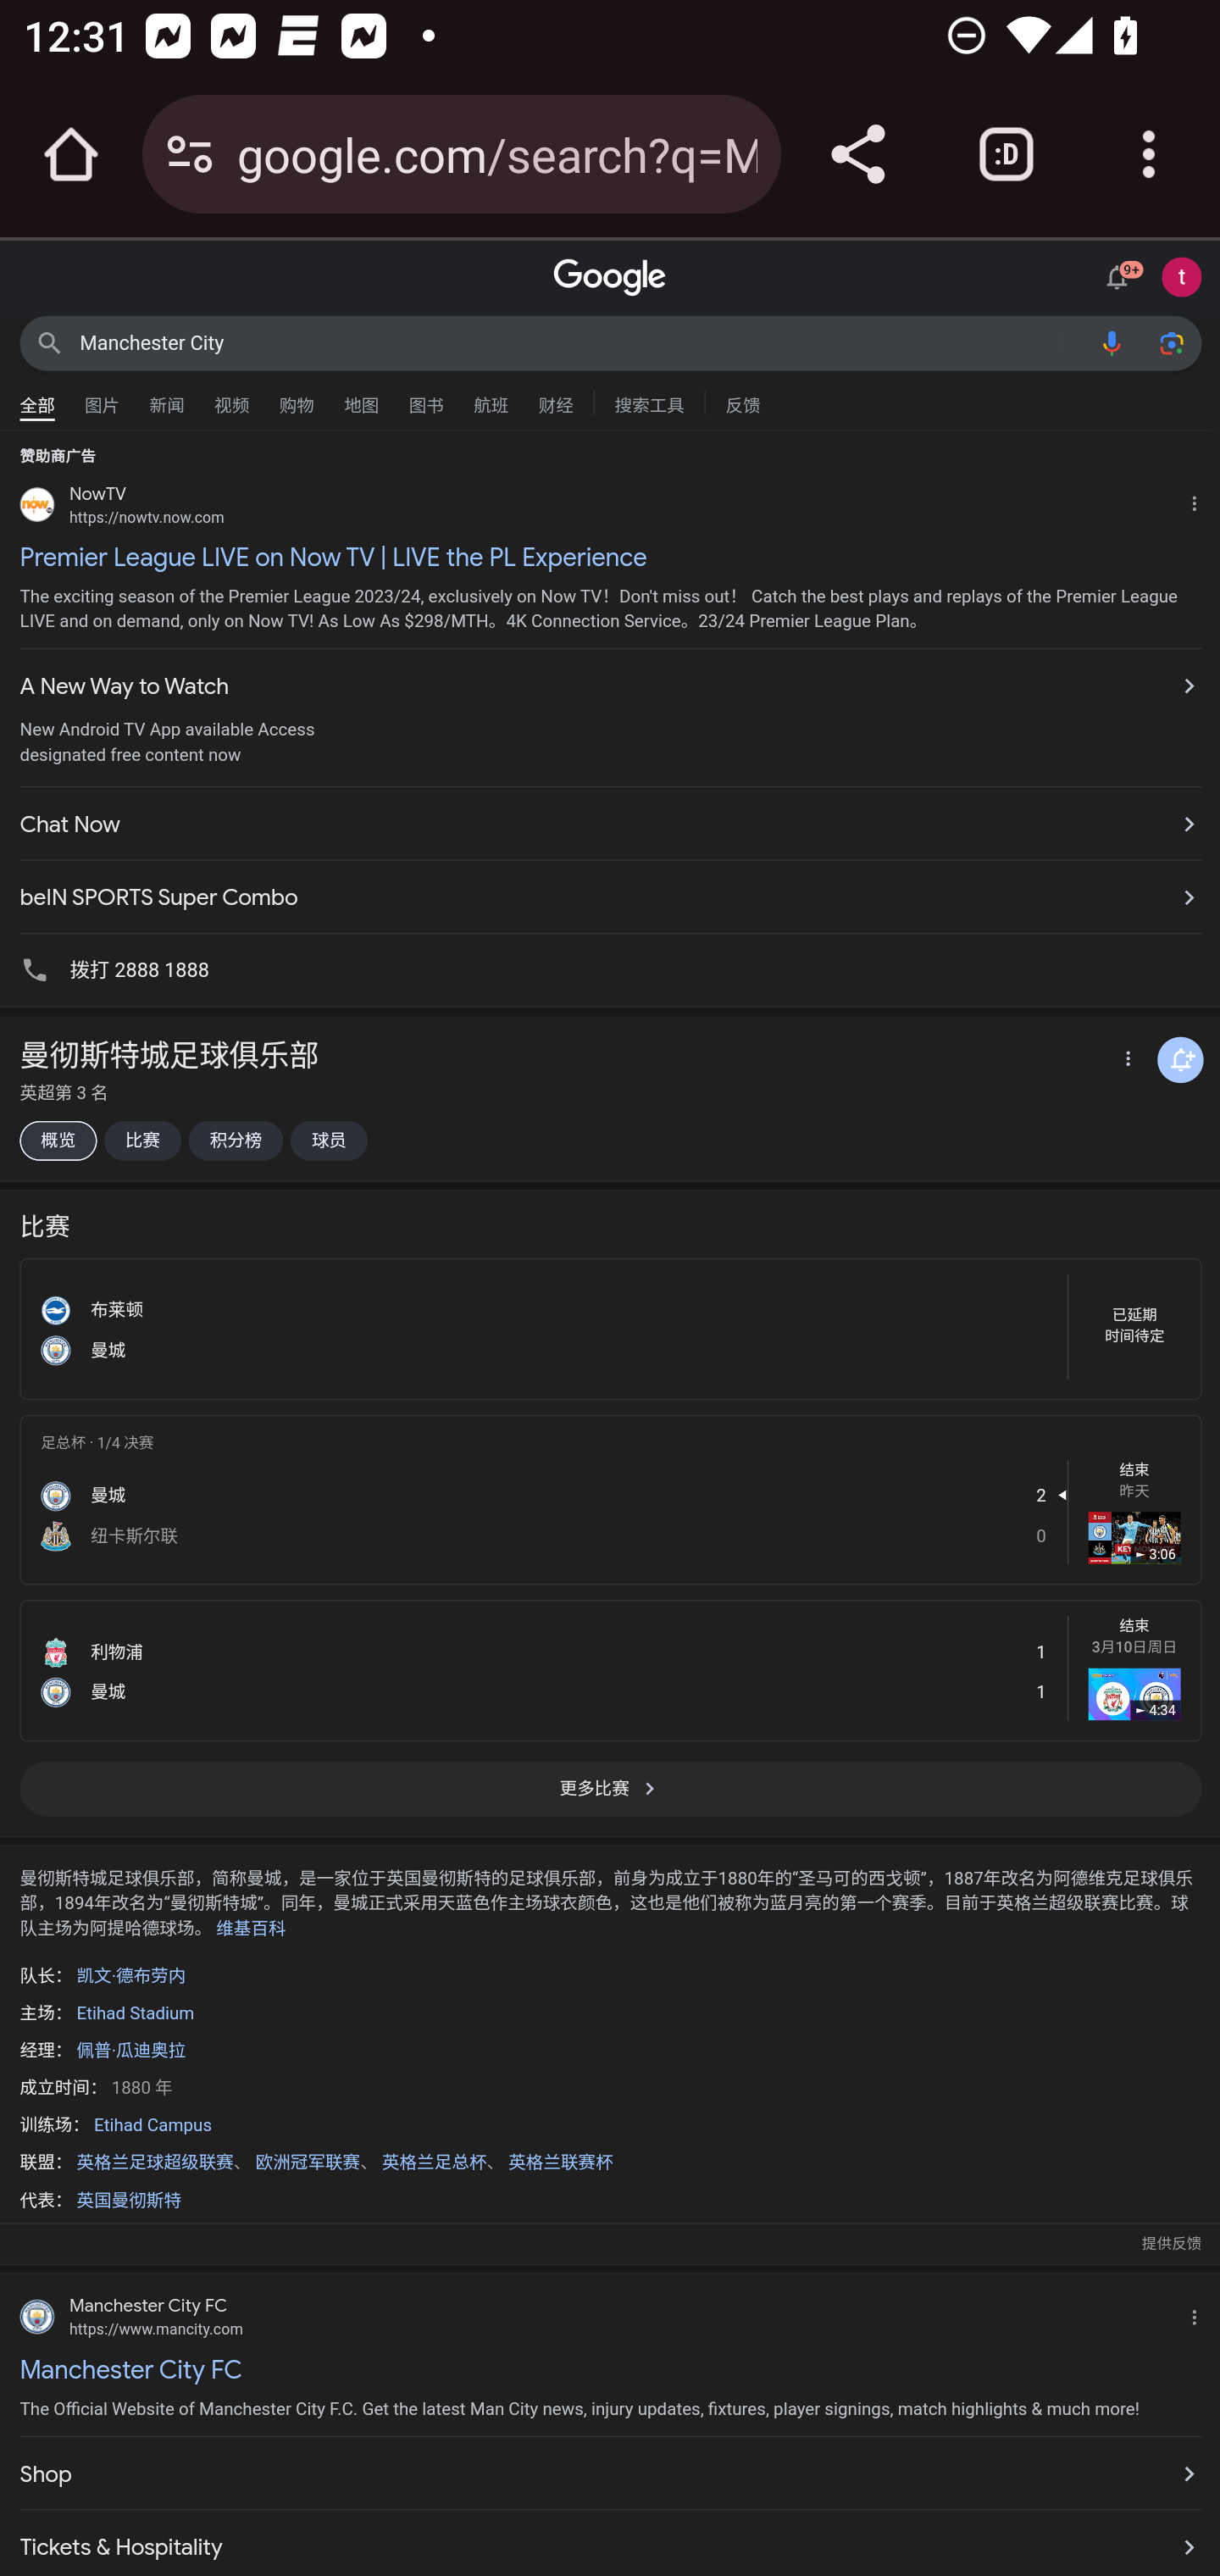 Image resolution: width=1220 pixels, height=2576 pixels. I want to click on Manchester City FC, so click(610, 2369).